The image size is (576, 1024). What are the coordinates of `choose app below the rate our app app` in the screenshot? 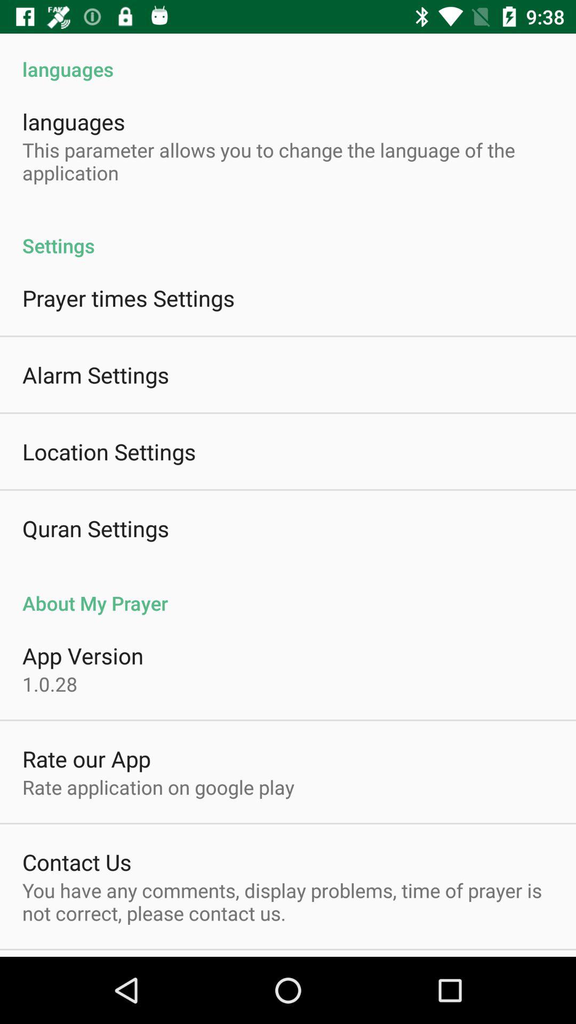 It's located at (158, 787).